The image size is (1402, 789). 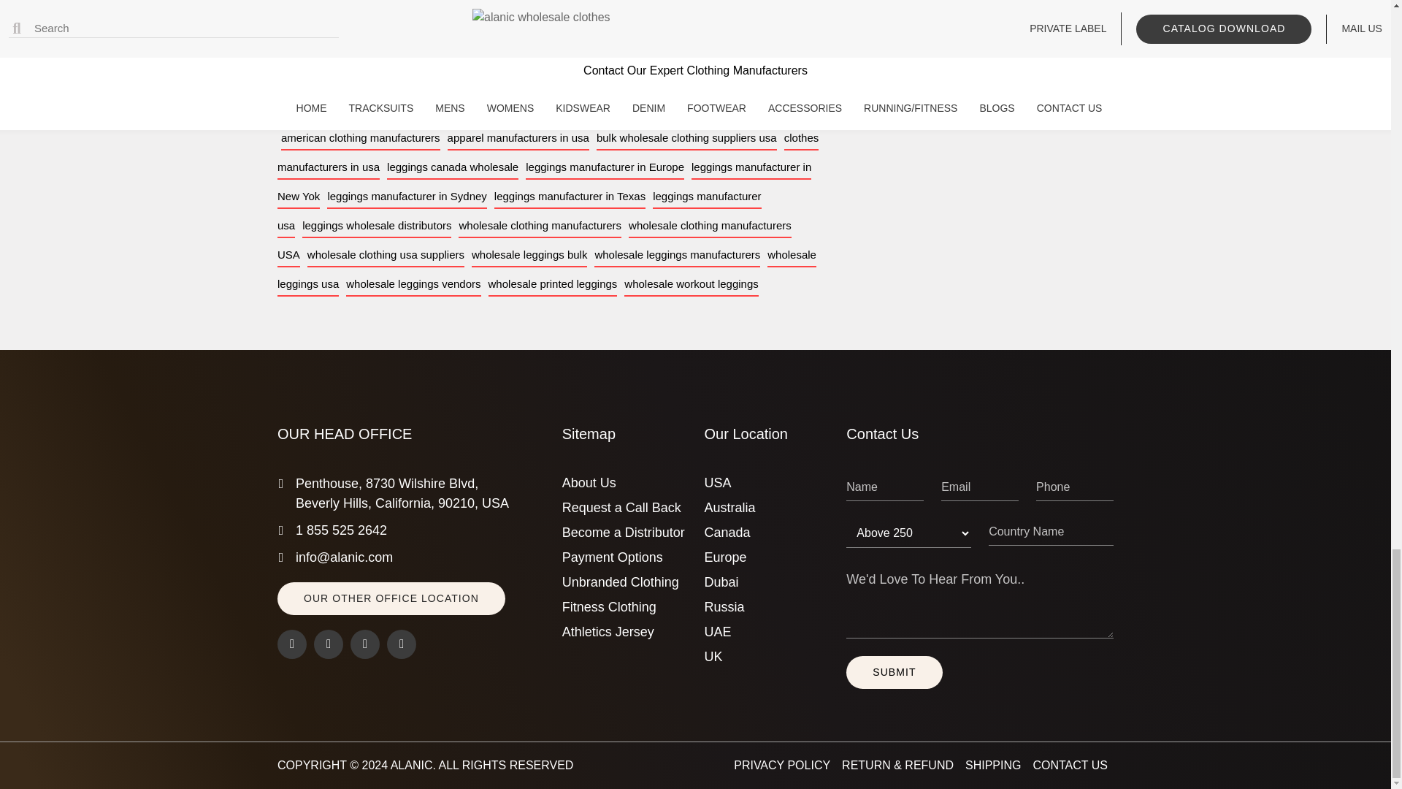 I want to click on apparel manufacturers in usa, so click(x=518, y=138).